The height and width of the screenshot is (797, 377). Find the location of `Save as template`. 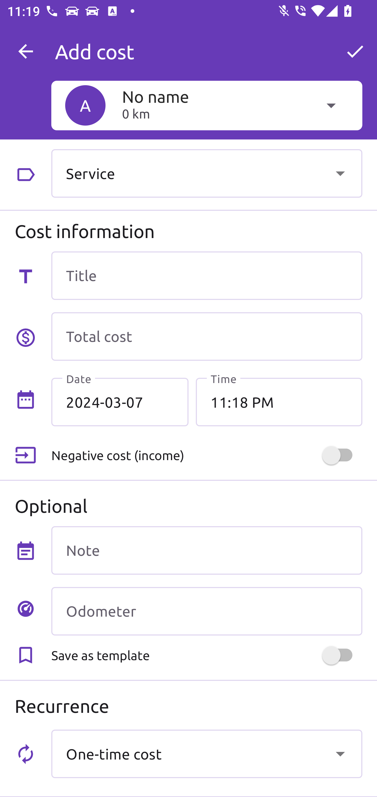

Save as template is located at coordinates (207, 655).